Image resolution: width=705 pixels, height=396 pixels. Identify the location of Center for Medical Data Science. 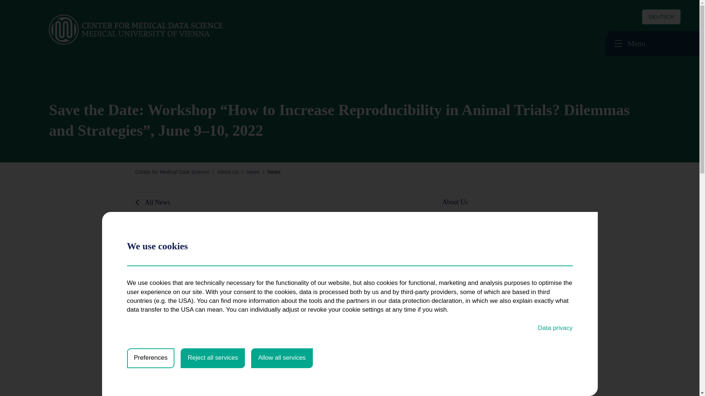
(151, 30).